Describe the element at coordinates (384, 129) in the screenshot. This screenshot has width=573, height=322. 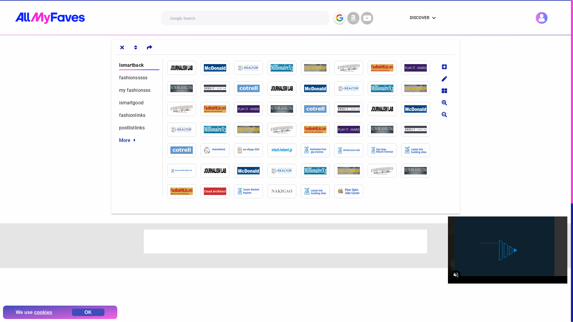
I see `http://network-marketing.ning.com/profiles/blogs/heels` at that location.